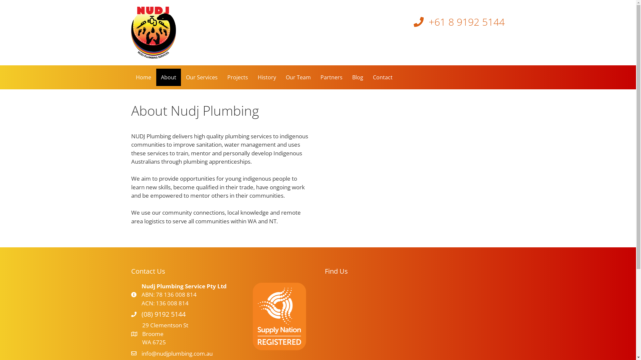 This screenshot has height=360, width=641. What do you see at coordinates (169, 77) in the screenshot?
I see `About` at bounding box center [169, 77].